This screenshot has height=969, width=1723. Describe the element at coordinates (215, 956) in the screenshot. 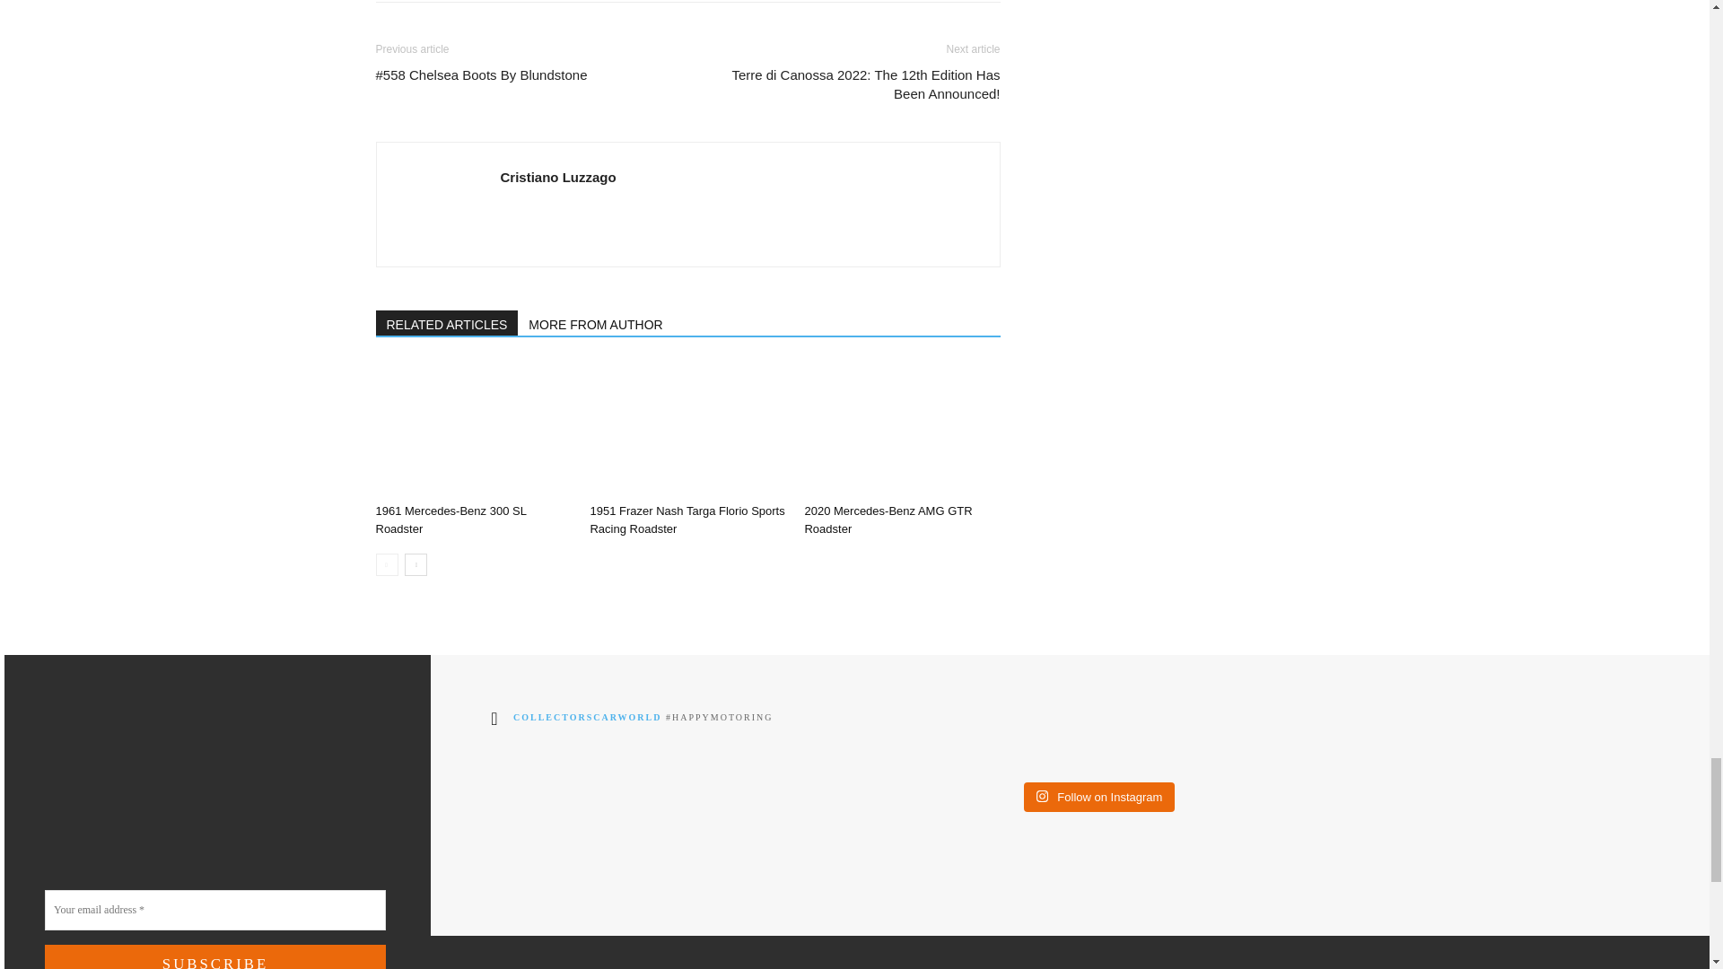

I see `SUBSCRIBE` at that location.